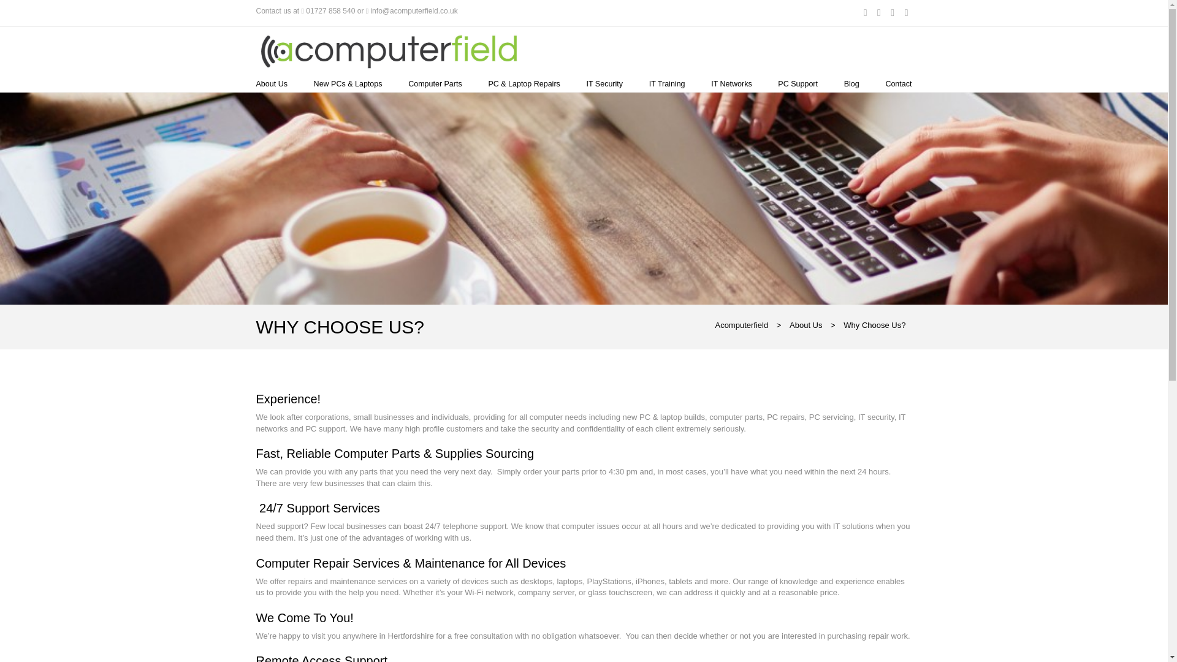  Describe the element at coordinates (731, 83) in the screenshot. I see `IT Networks` at that location.